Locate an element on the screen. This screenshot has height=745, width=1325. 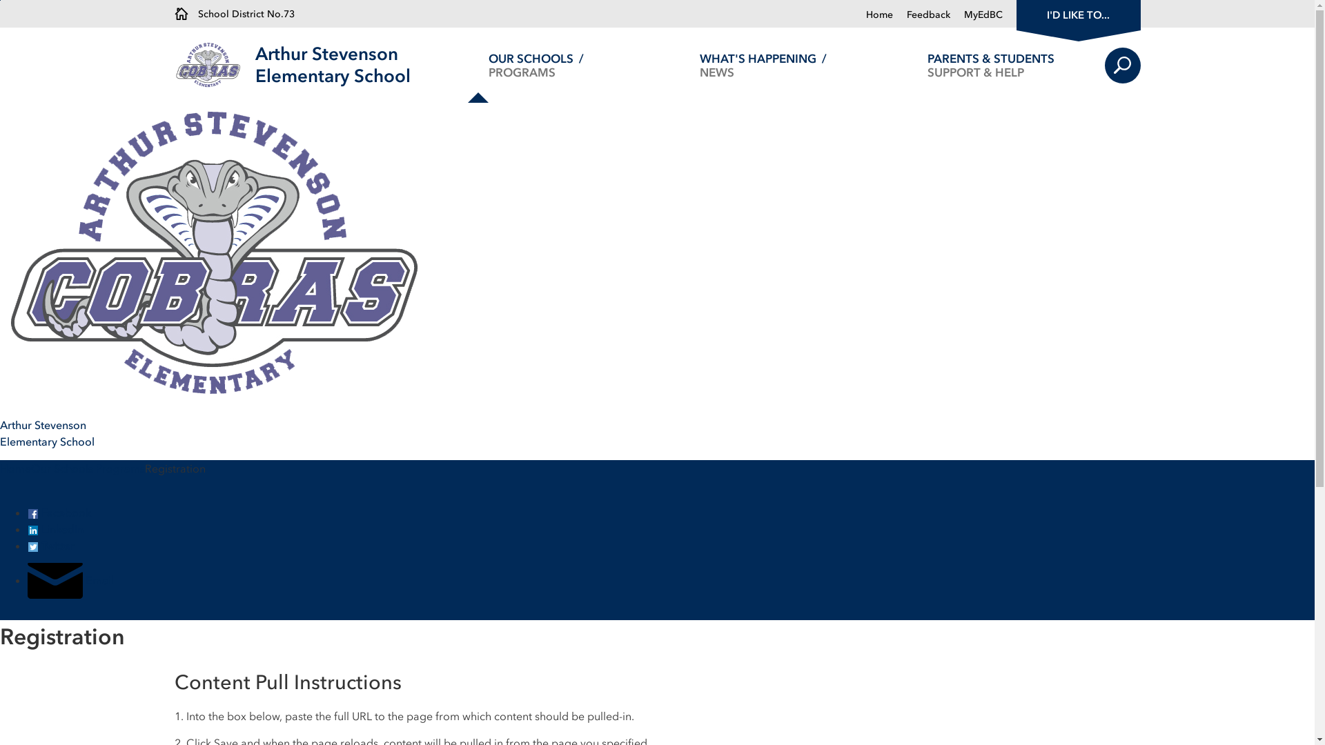
Email is located at coordinates (70, 580).